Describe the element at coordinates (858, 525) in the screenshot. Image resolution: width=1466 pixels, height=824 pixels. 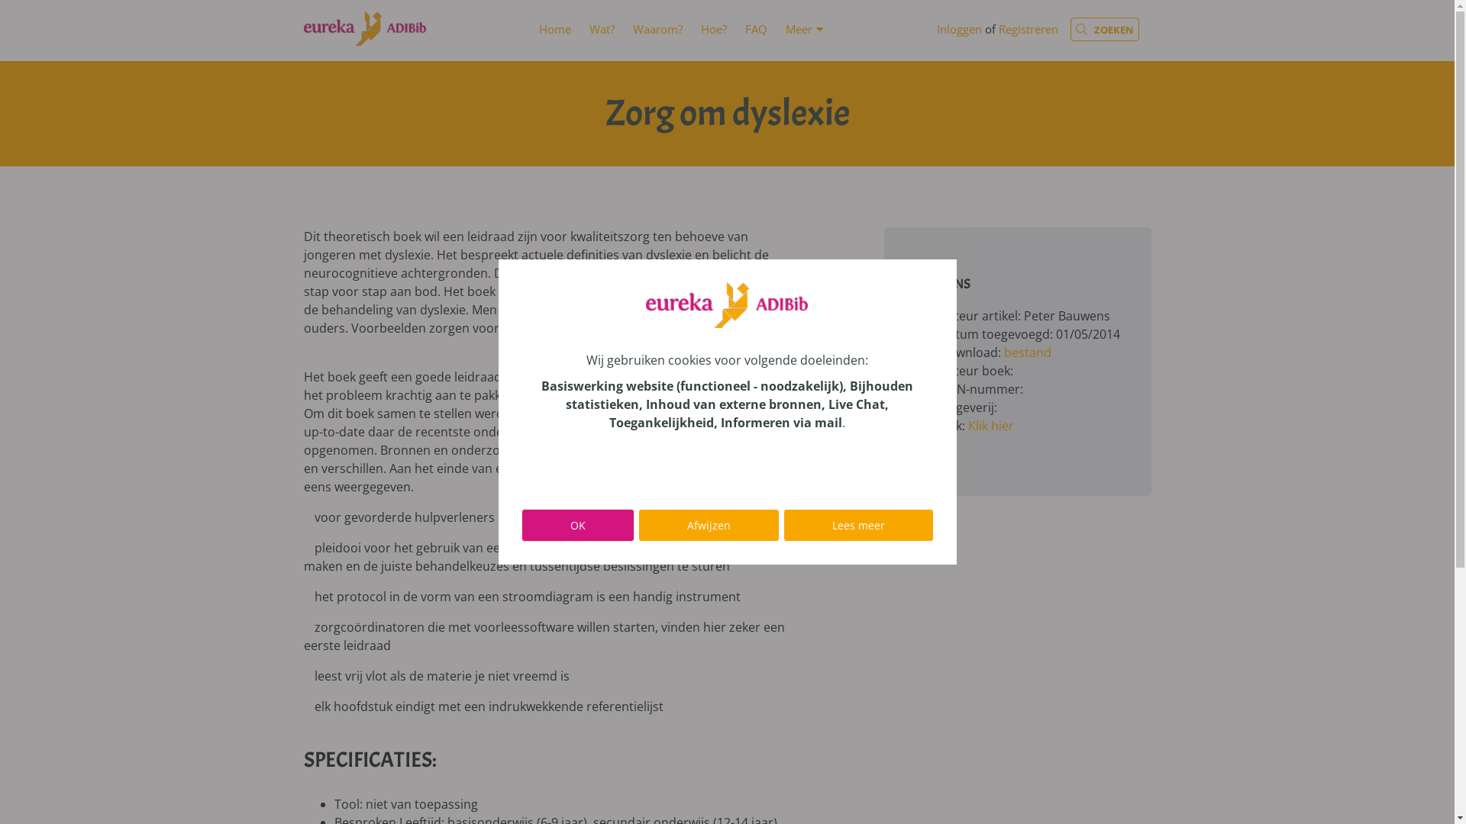
I see `Lees meer` at that location.